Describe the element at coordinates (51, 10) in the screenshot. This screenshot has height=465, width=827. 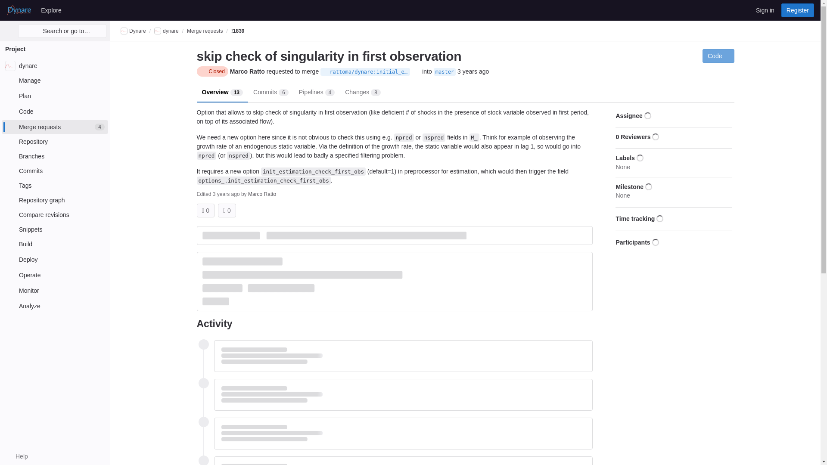
I see `Explore` at that location.